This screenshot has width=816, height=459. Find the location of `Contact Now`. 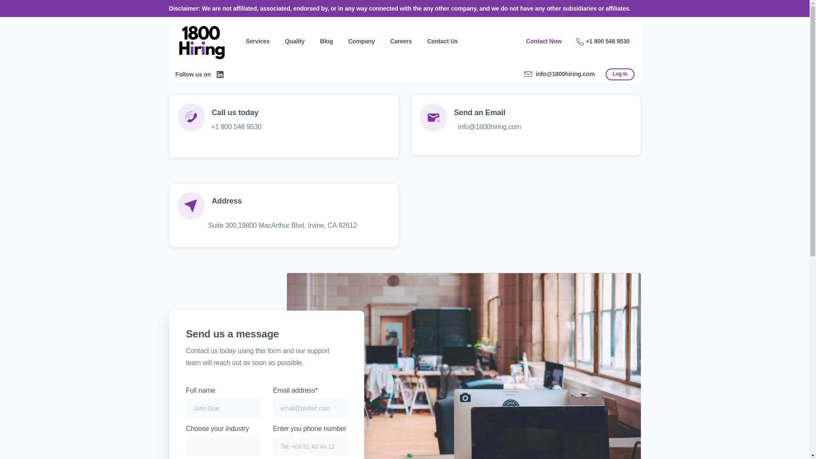

Contact Now is located at coordinates (544, 42).